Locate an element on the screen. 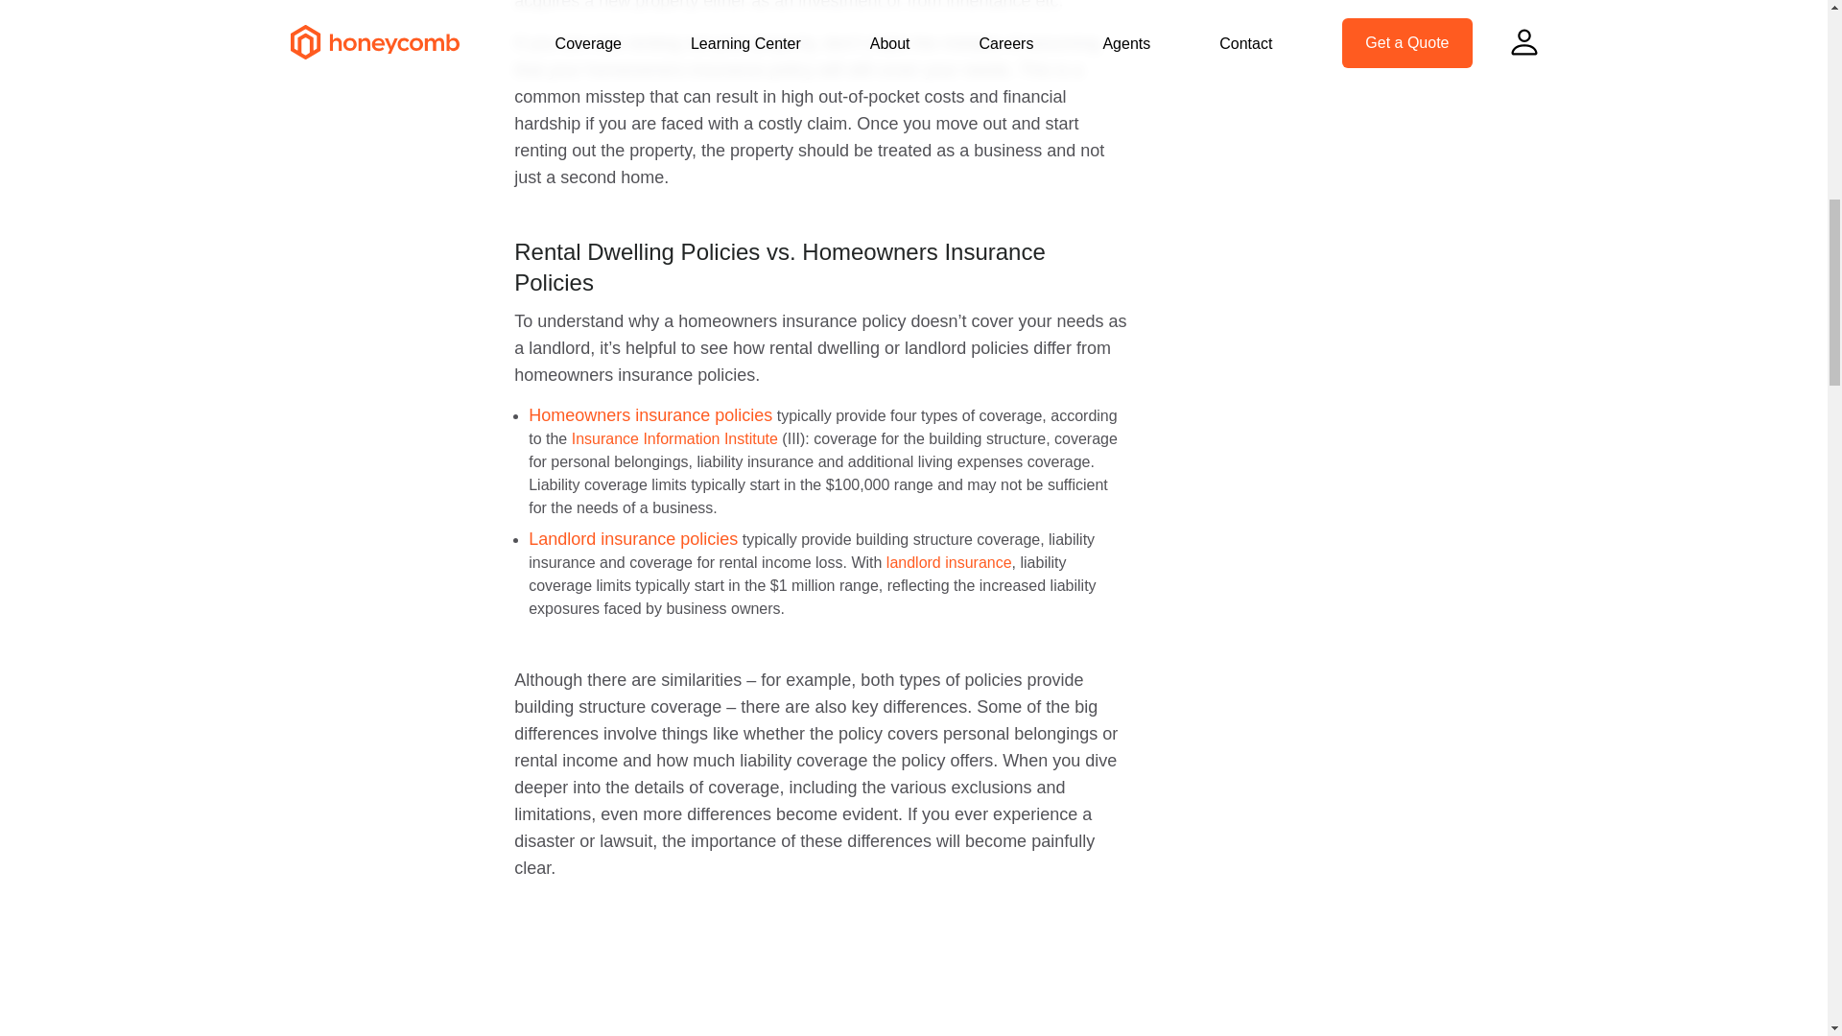 This screenshot has height=1036, width=1842. landlord insurance is located at coordinates (948, 562).